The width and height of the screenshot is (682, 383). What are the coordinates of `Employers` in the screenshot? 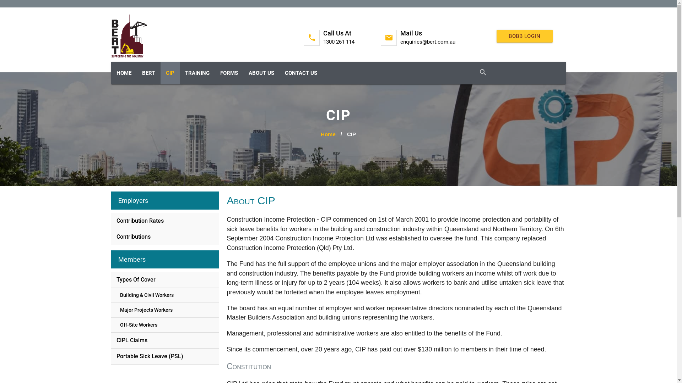 It's located at (133, 201).